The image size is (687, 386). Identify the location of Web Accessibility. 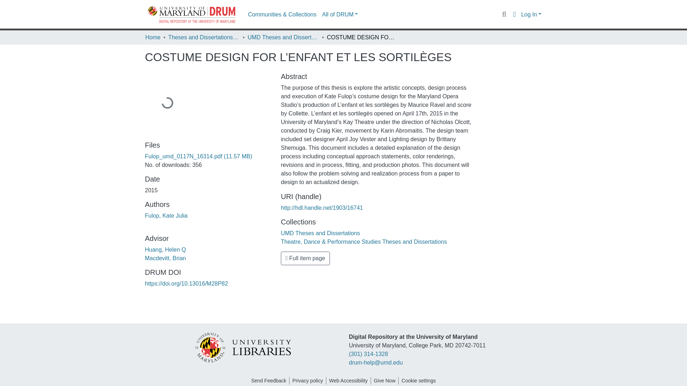
(349, 381).